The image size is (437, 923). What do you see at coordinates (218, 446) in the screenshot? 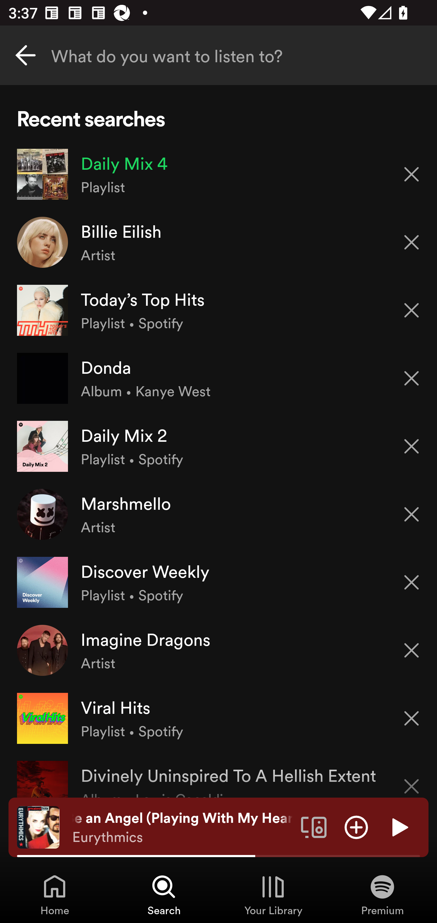
I see `Daily Mix 2 Playlist • Spotify Remove` at bounding box center [218, 446].